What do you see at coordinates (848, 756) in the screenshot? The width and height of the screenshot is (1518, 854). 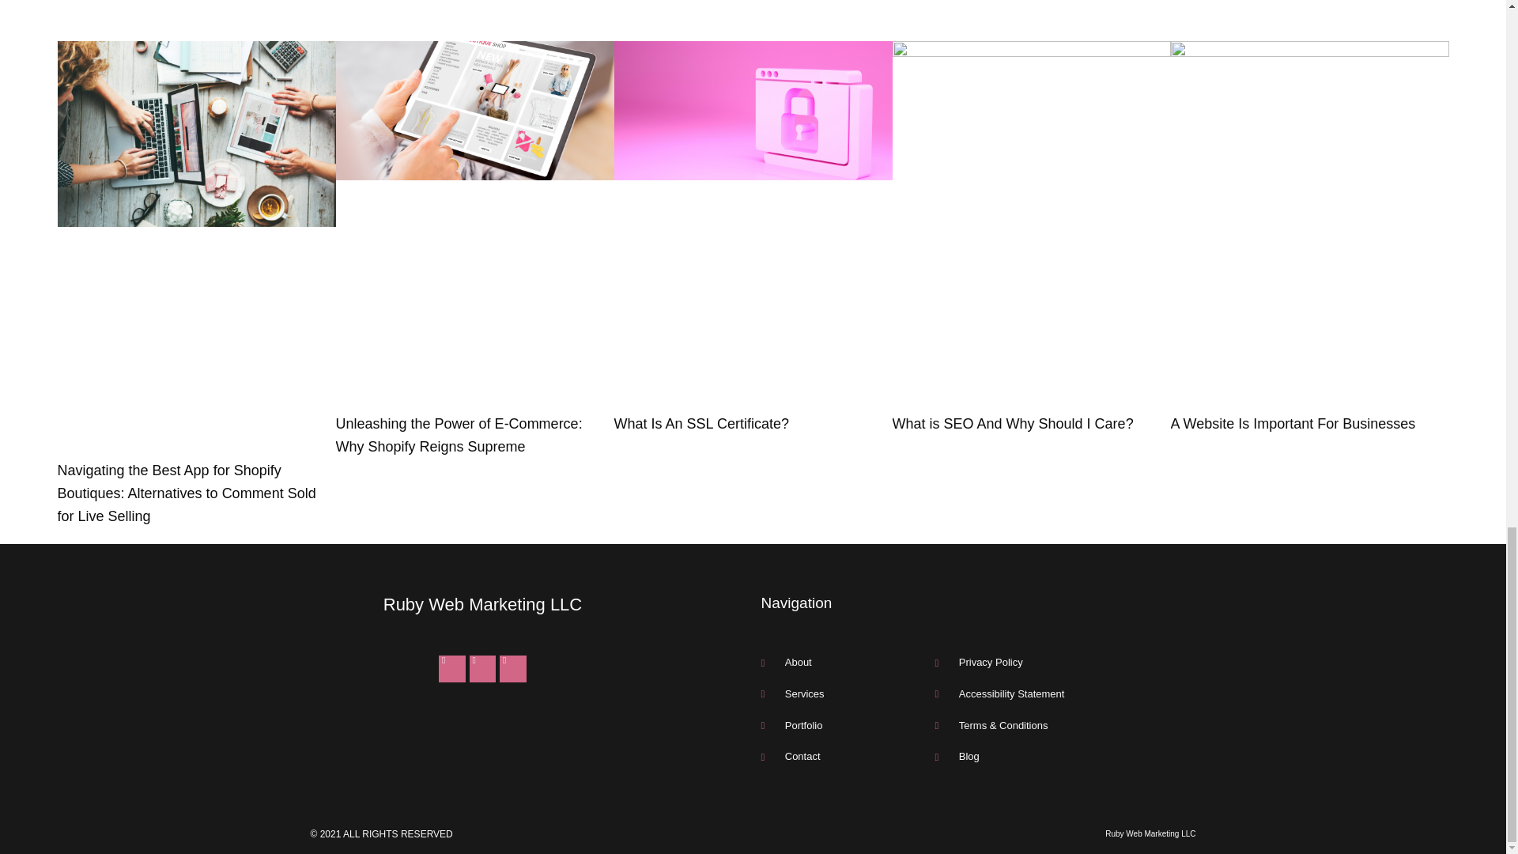 I see `Contact` at bounding box center [848, 756].